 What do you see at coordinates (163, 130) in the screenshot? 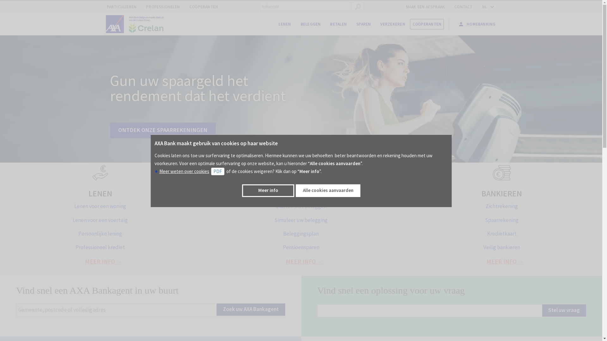
I see `ONTDEK ONZE SPAARREKENINGEN` at bounding box center [163, 130].